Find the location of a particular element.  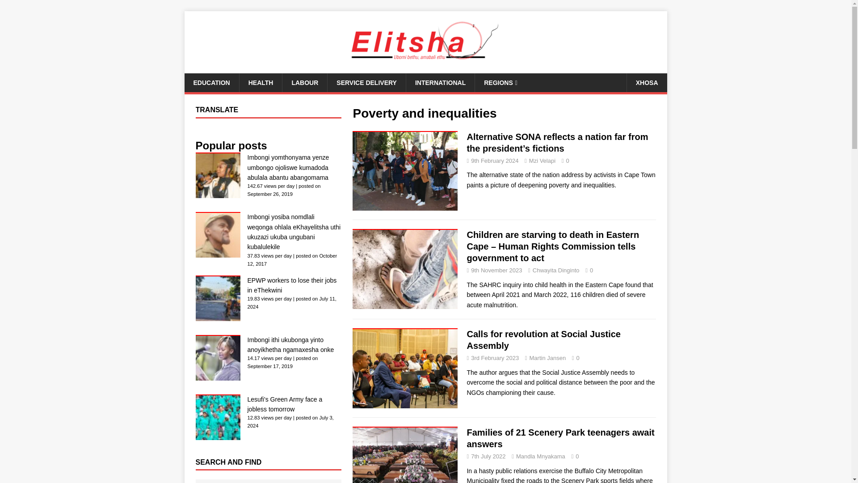

Martin Jansen is located at coordinates (548, 358).